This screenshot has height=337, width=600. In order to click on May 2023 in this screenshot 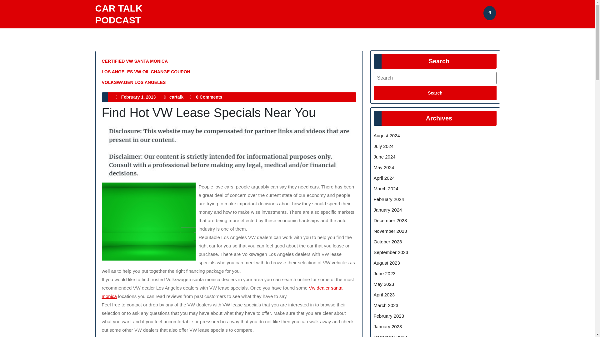, I will do `click(384, 284)`.